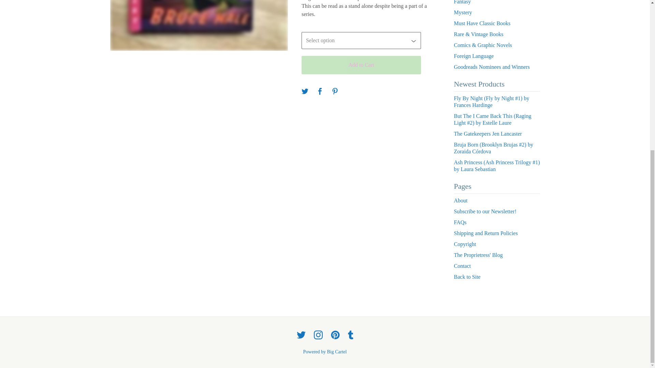  What do you see at coordinates (497, 3) in the screenshot?
I see `Fantasy` at bounding box center [497, 3].